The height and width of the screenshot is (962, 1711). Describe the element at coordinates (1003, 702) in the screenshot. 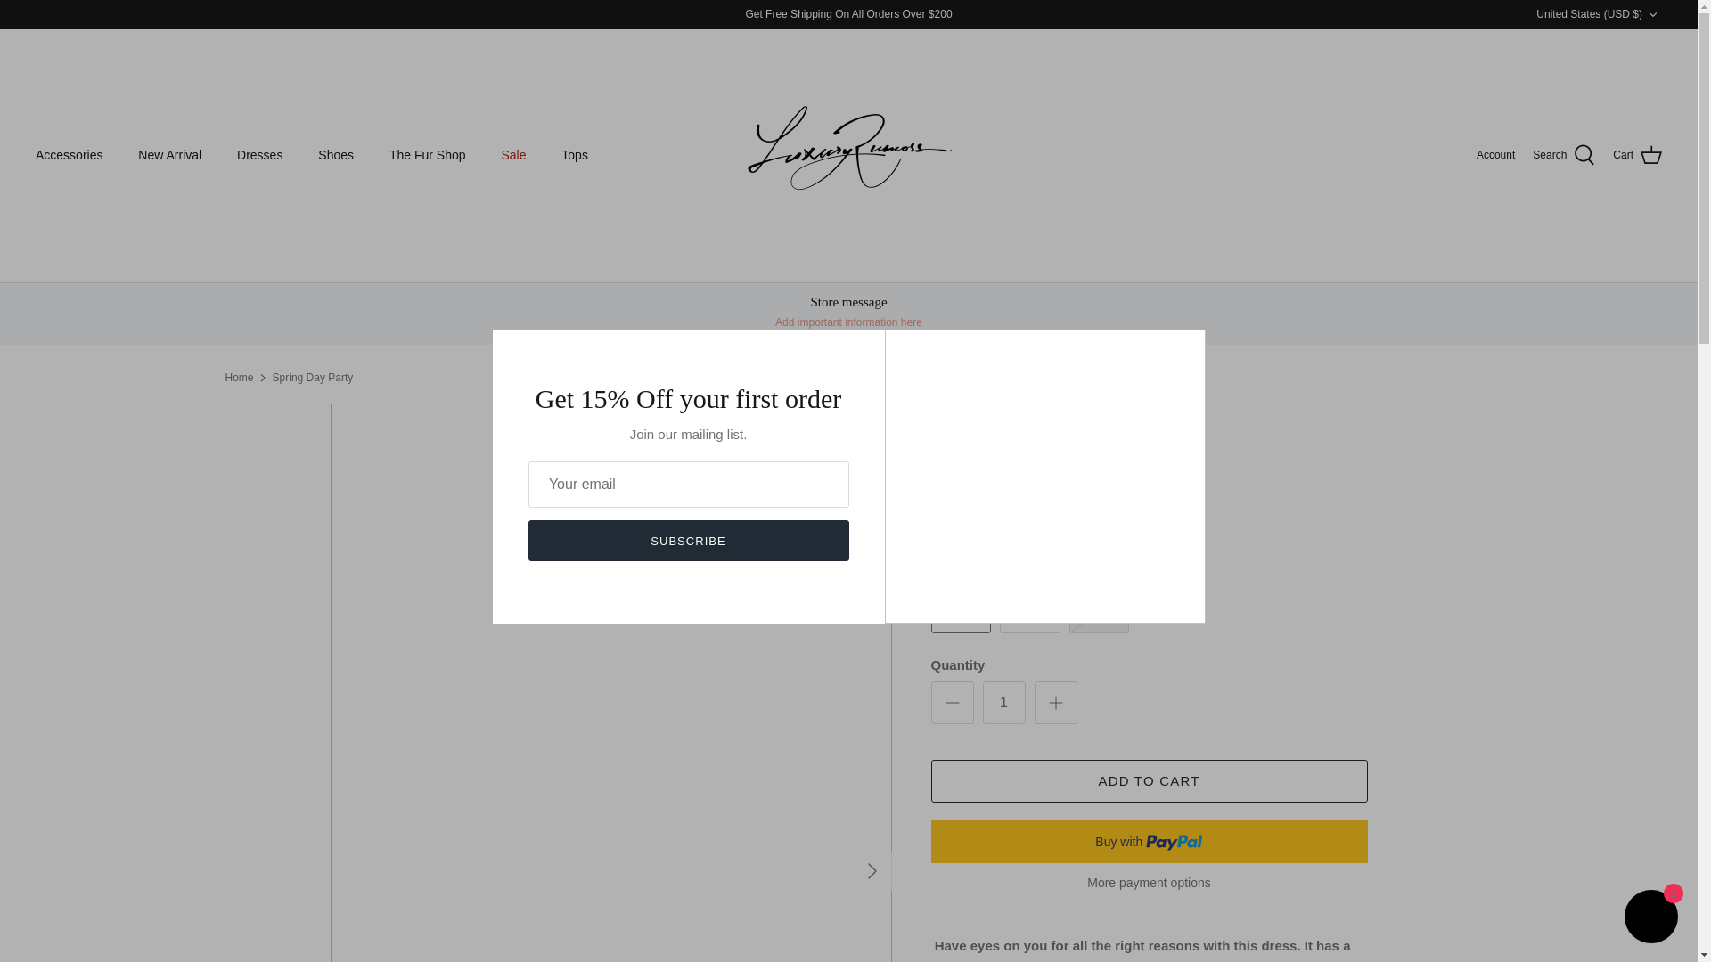

I see `1` at that location.